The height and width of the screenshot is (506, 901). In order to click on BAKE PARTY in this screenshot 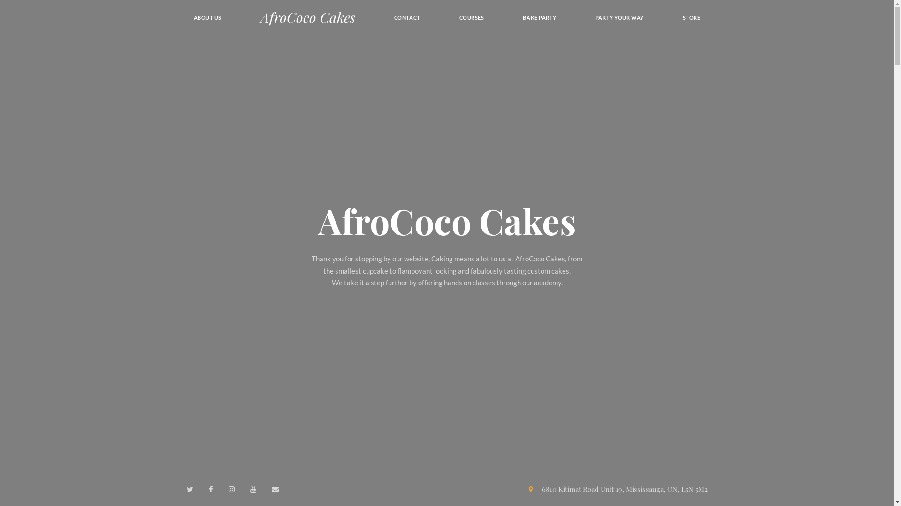, I will do `click(540, 17)`.